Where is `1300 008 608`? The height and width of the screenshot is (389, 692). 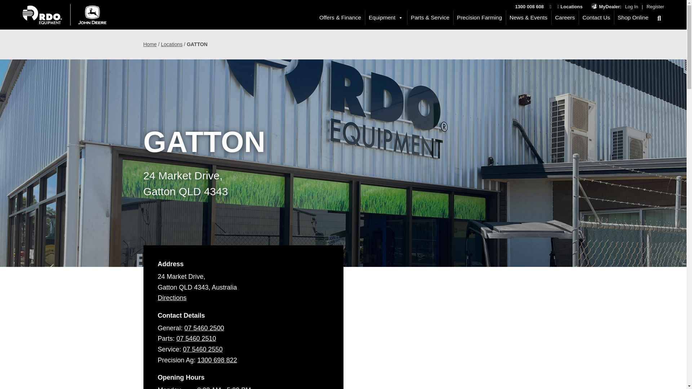
1300 008 608 is located at coordinates (529, 6).